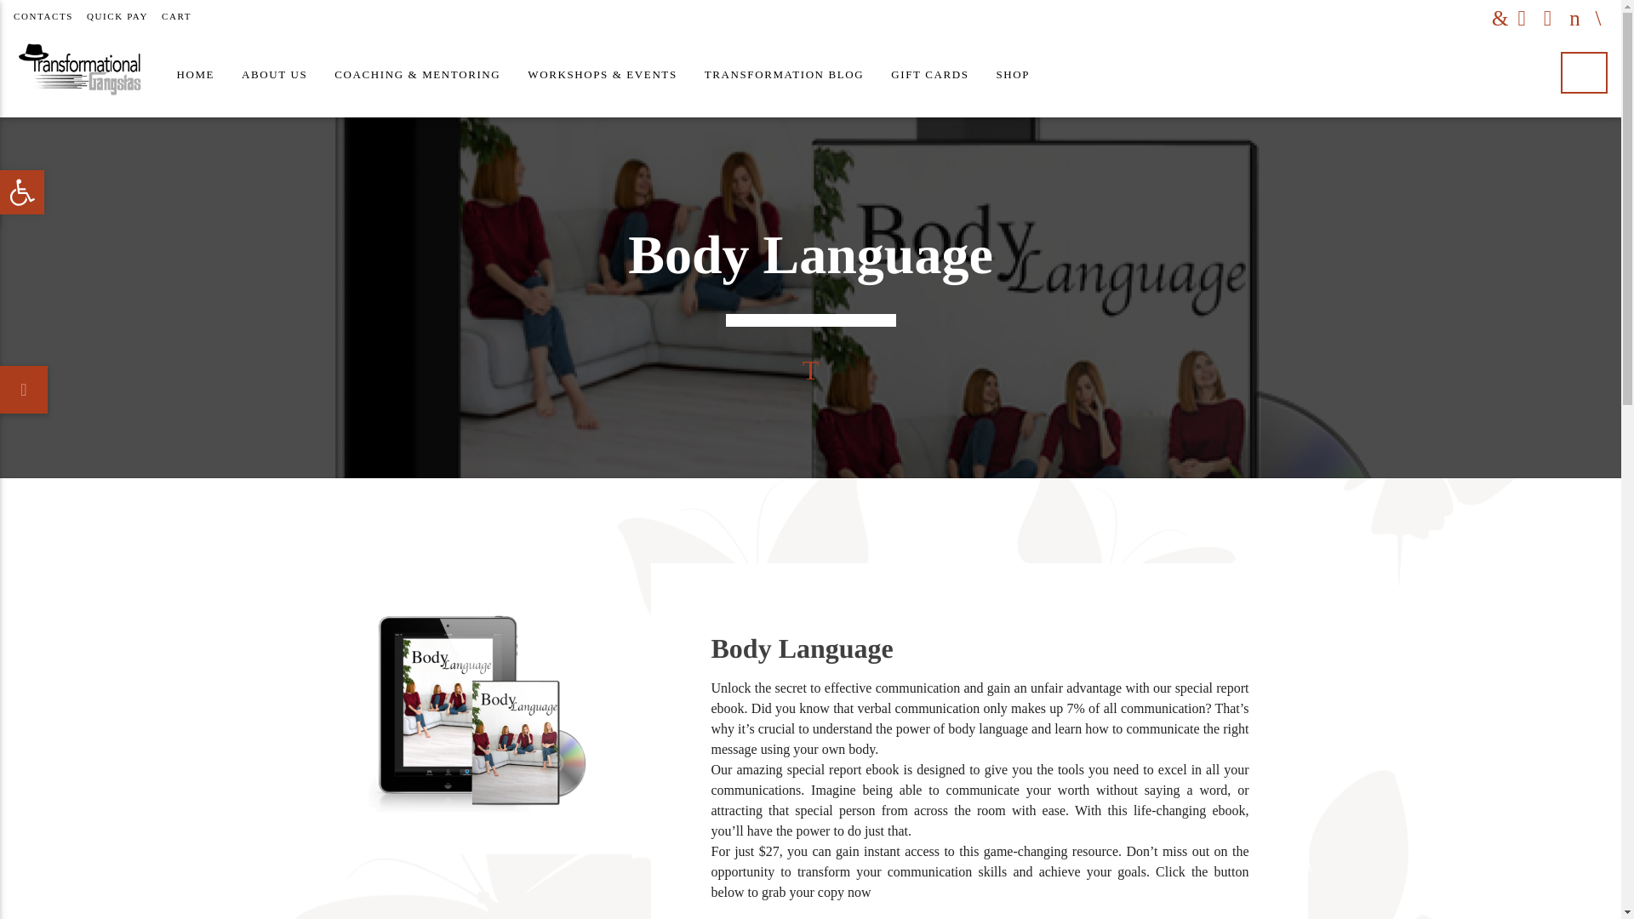  What do you see at coordinates (471, 709) in the screenshot?
I see `TRANSFORMATION BLOG` at bounding box center [471, 709].